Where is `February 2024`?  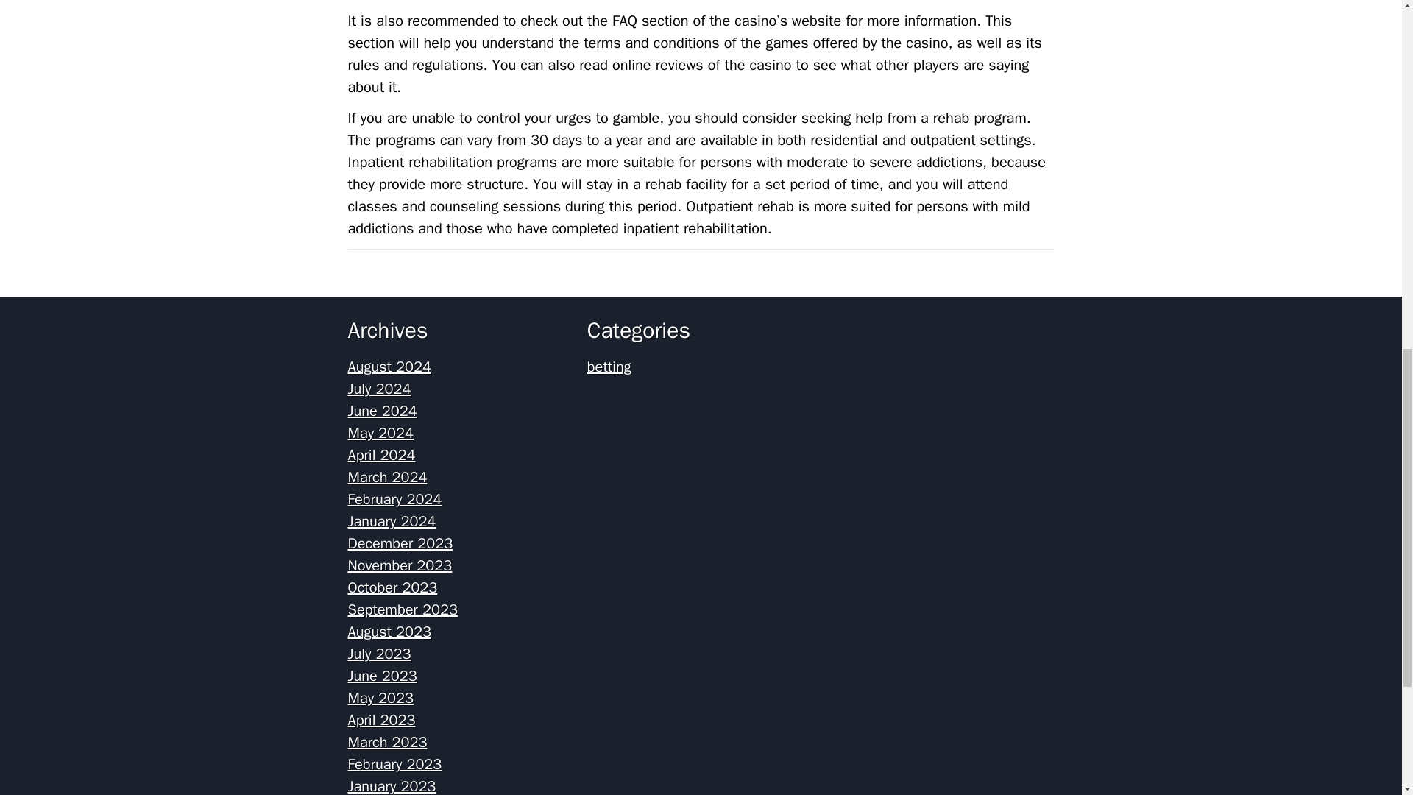 February 2024 is located at coordinates (394, 499).